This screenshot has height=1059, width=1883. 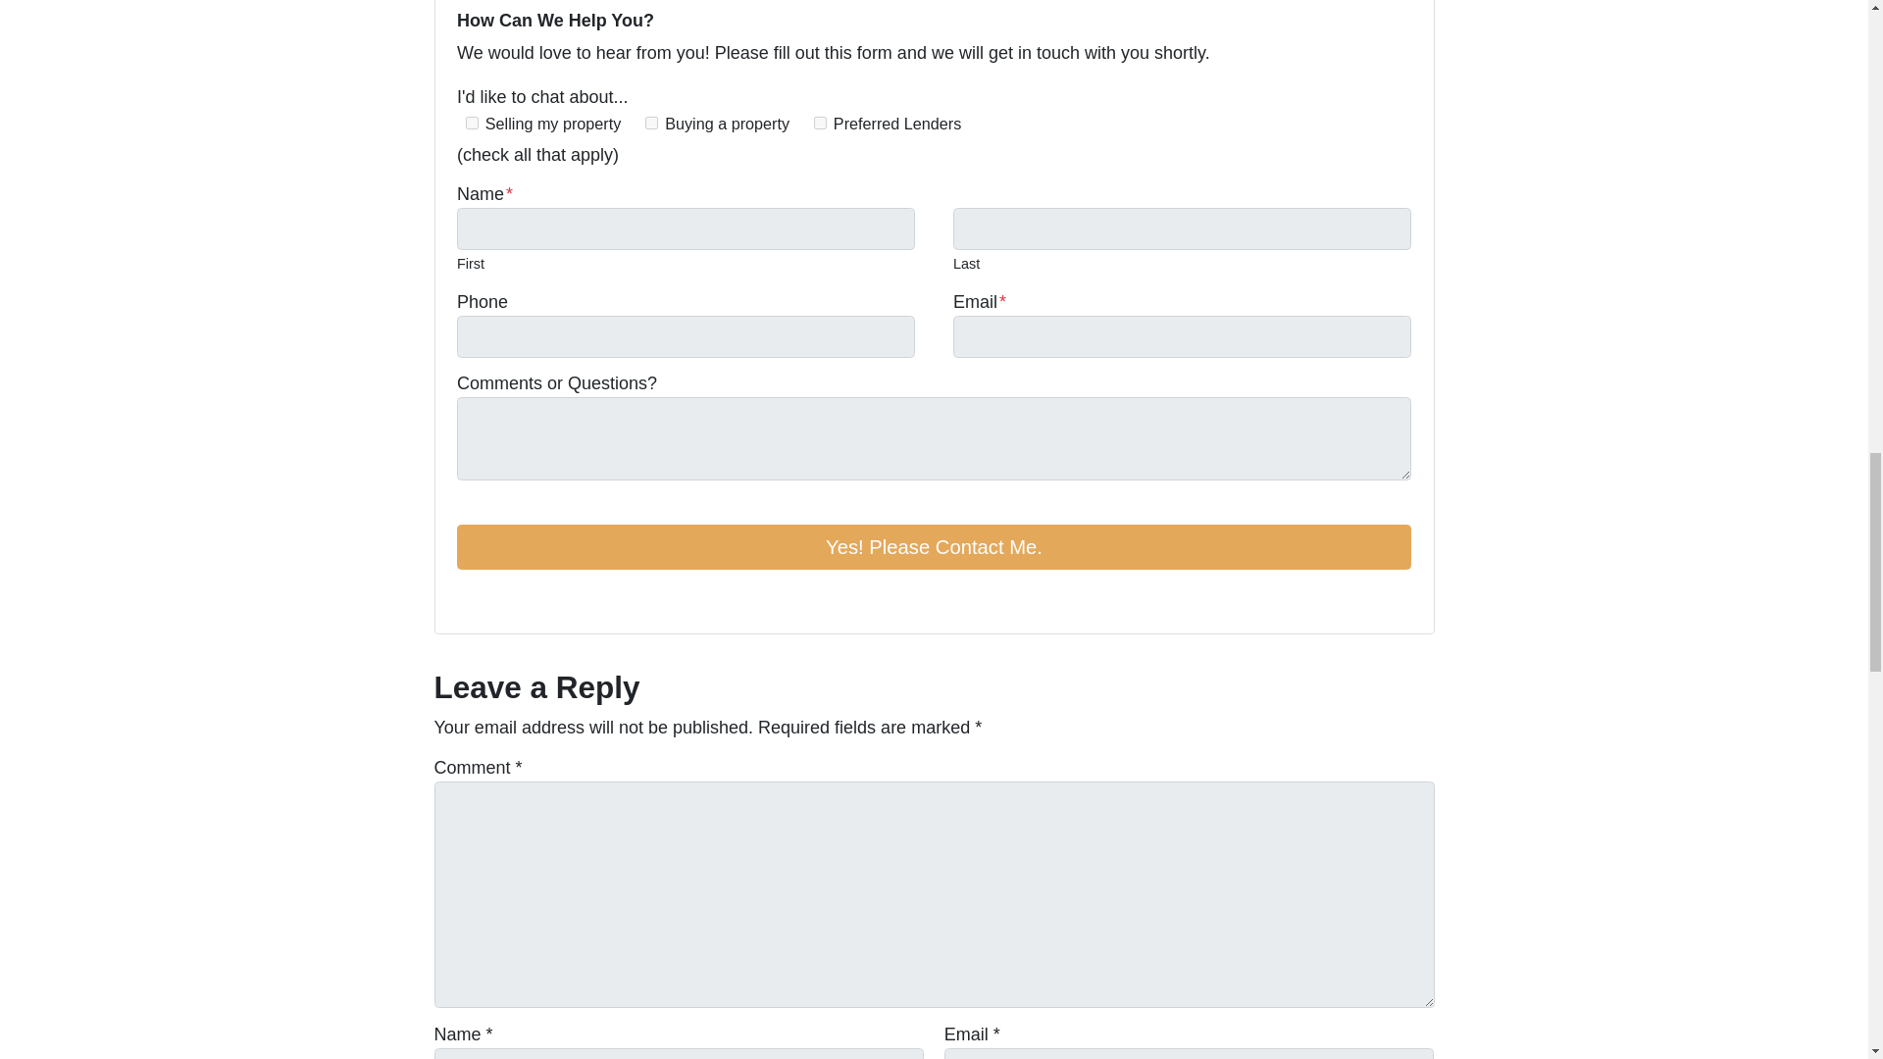 I want to click on Preferred Lenders, so click(x=820, y=122).